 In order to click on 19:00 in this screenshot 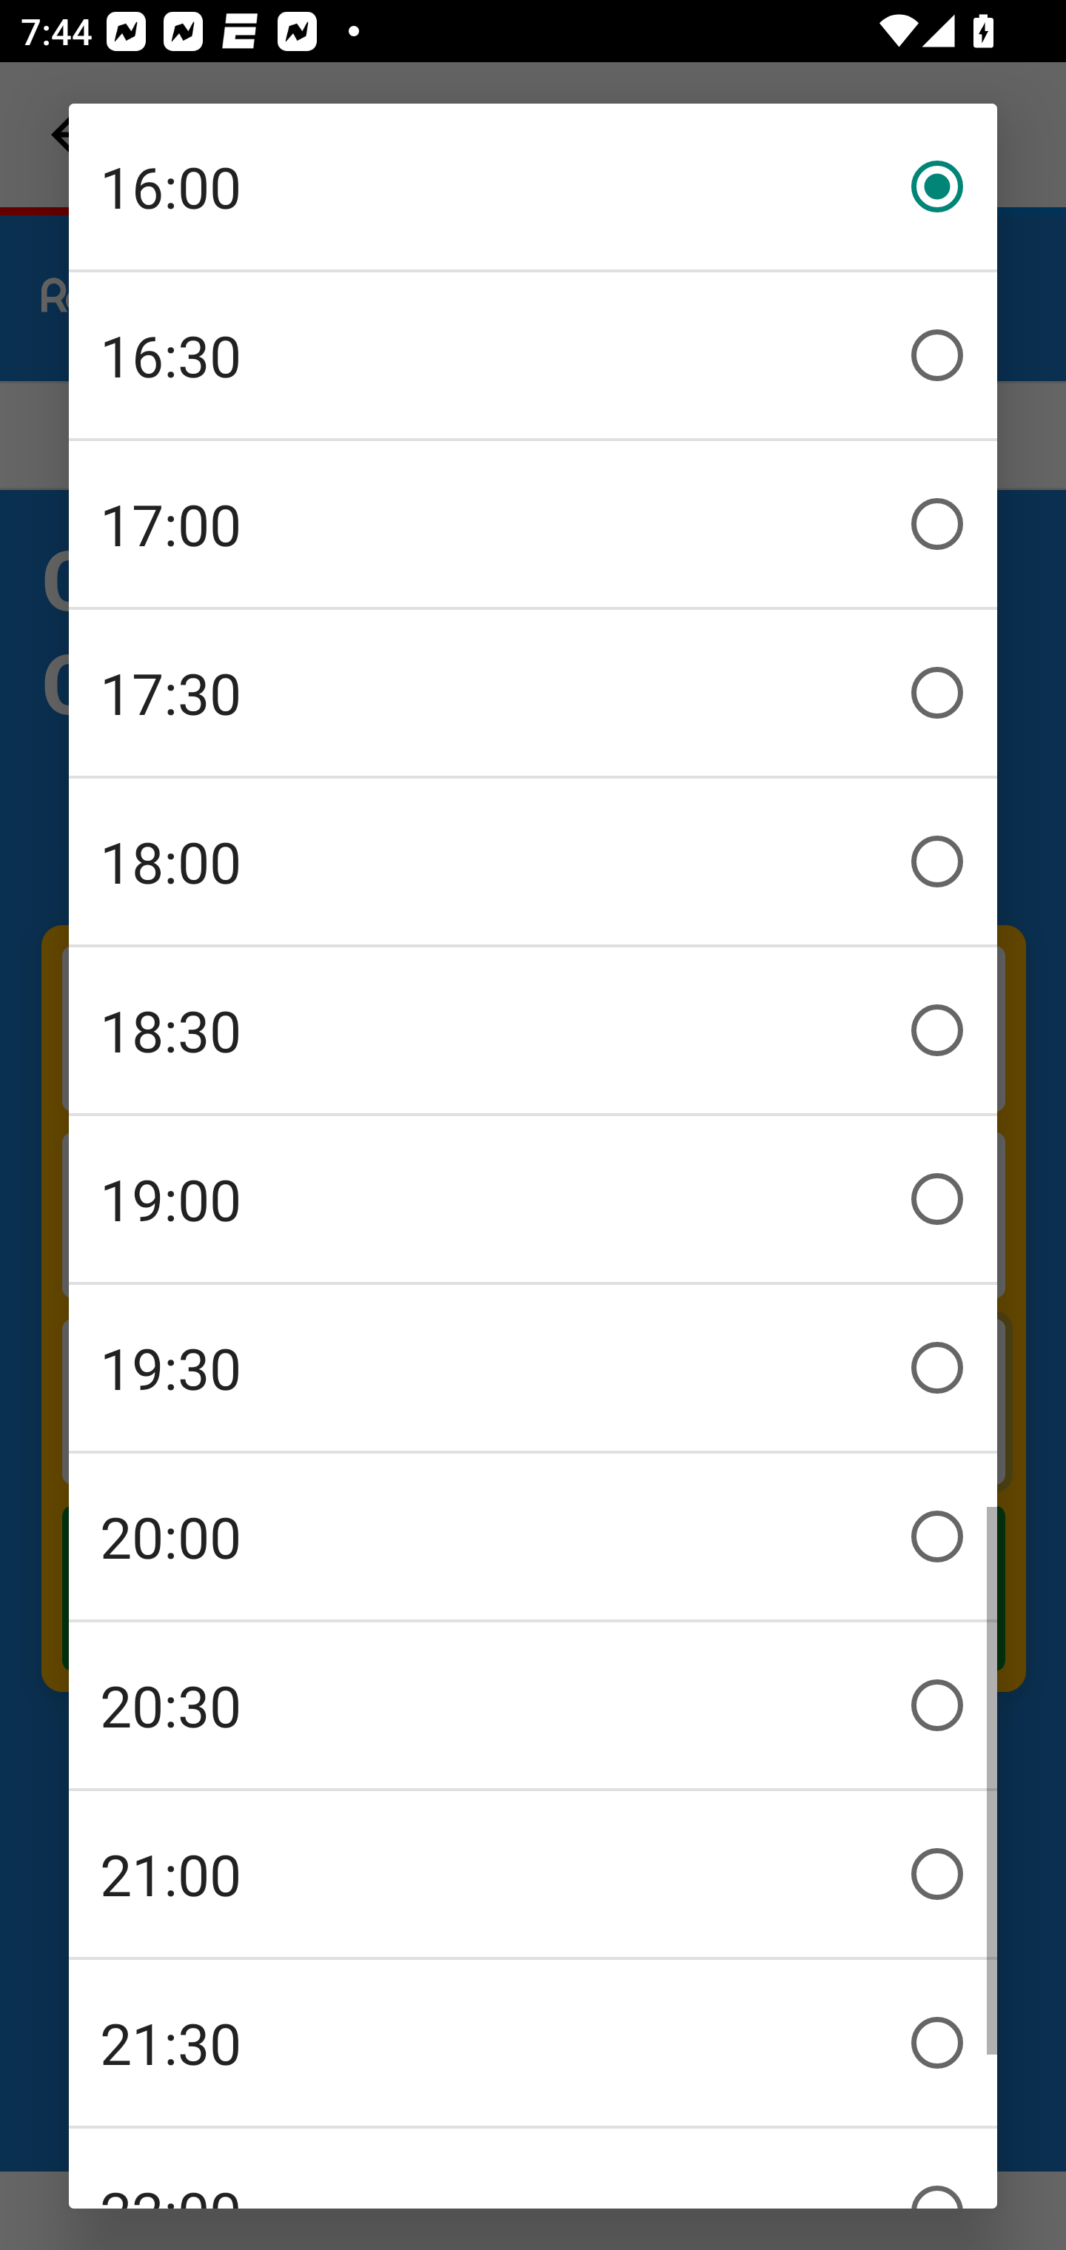, I will do `click(533, 1199)`.